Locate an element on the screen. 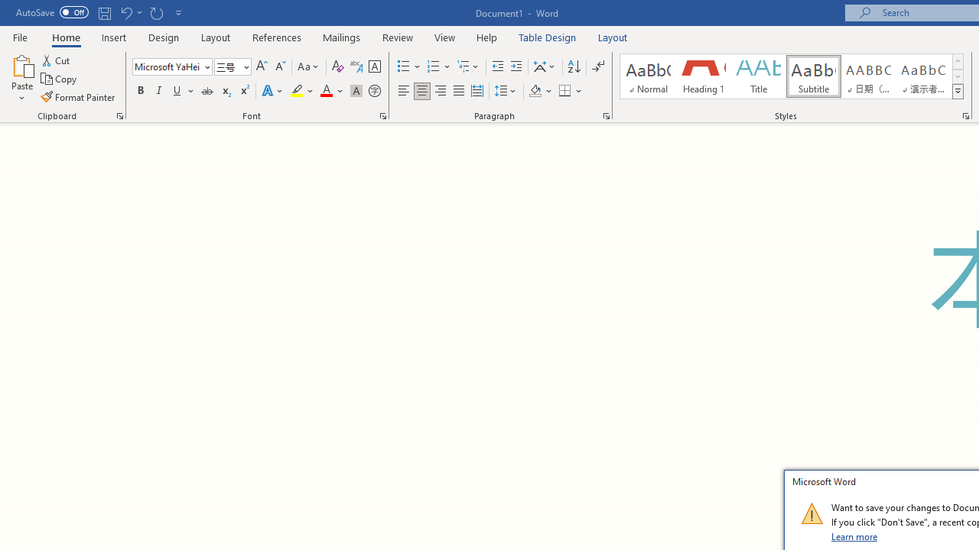 The width and height of the screenshot is (979, 550). AutoSave is located at coordinates (52, 12).